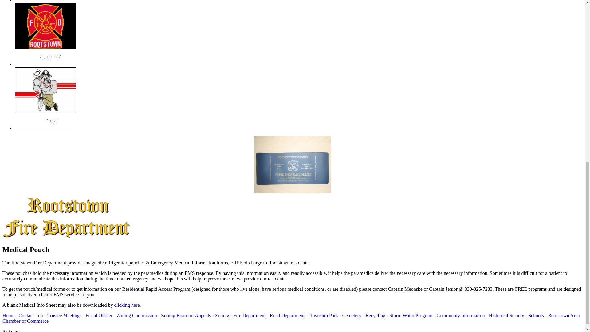 Image resolution: width=590 pixels, height=332 pixels. Describe the element at coordinates (99, 315) in the screenshot. I see `Fiscal Officer` at that location.